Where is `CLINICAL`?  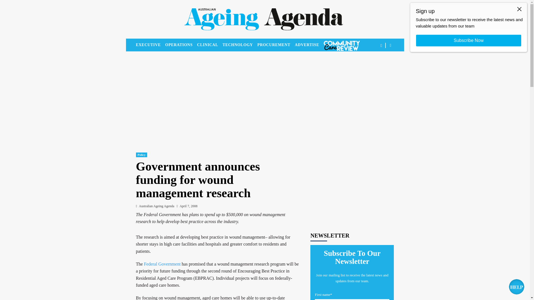 CLINICAL is located at coordinates (210, 45).